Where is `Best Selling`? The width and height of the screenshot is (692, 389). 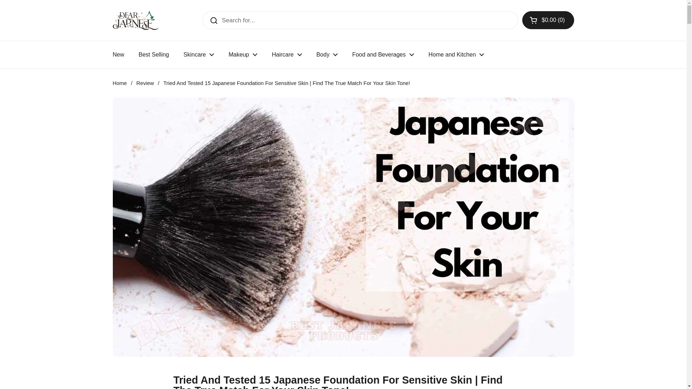
Best Selling is located at coordinates (154, 54).